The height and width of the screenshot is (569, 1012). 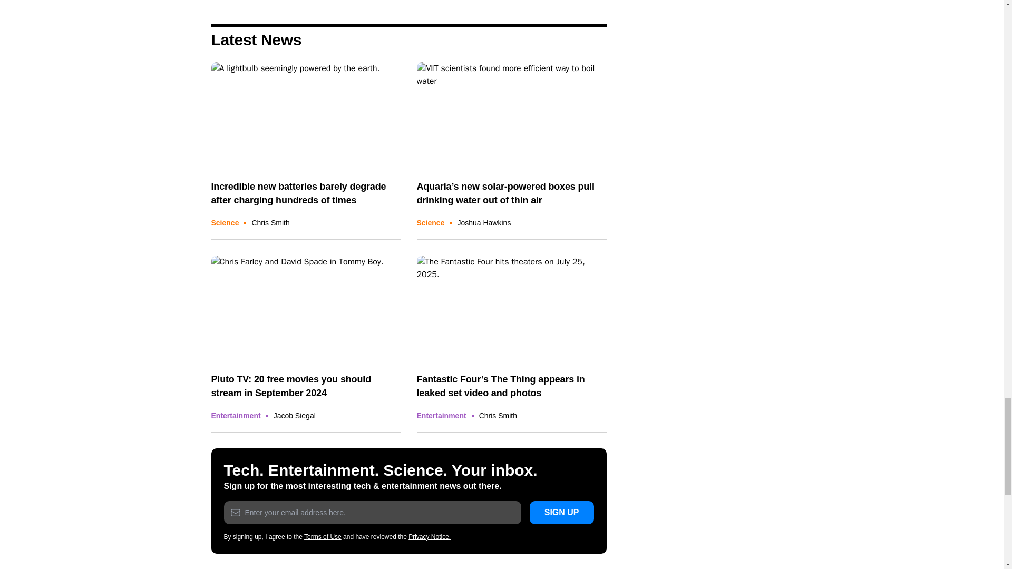 What do you see at coordinates (511, 309) in the screenshot?
I see `Fantastic Four` at bounding box center [511, 309].